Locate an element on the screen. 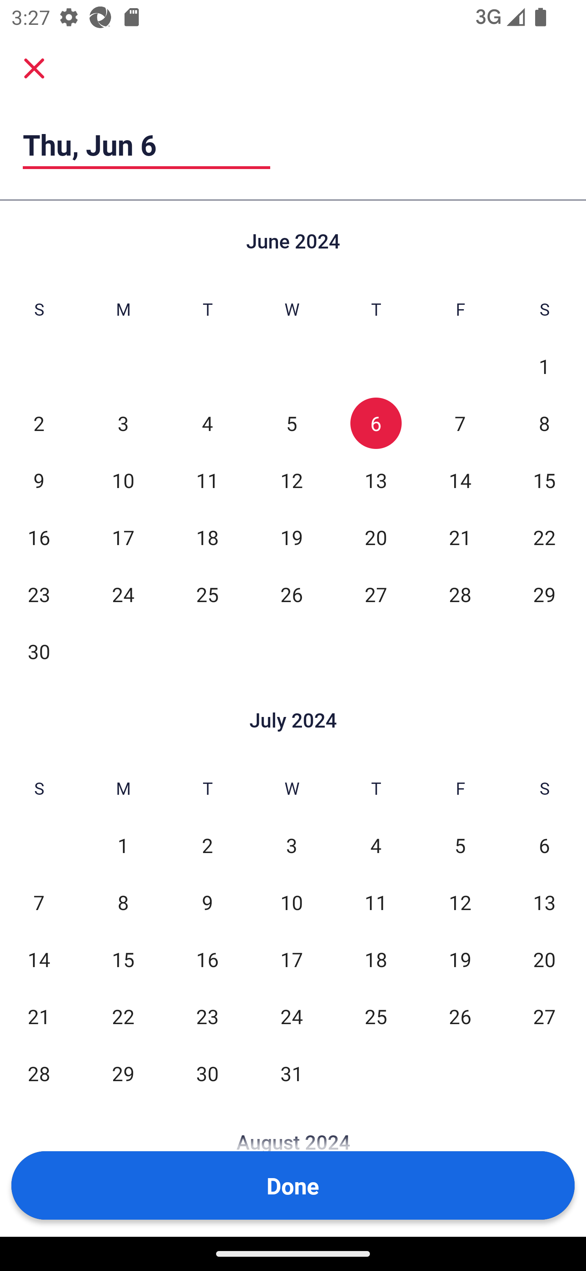 Image resolution: width=586 pixels, height=1271 pixels. 7 Fri, Jun 7, Not Selected is located at coordinates (460, 423).